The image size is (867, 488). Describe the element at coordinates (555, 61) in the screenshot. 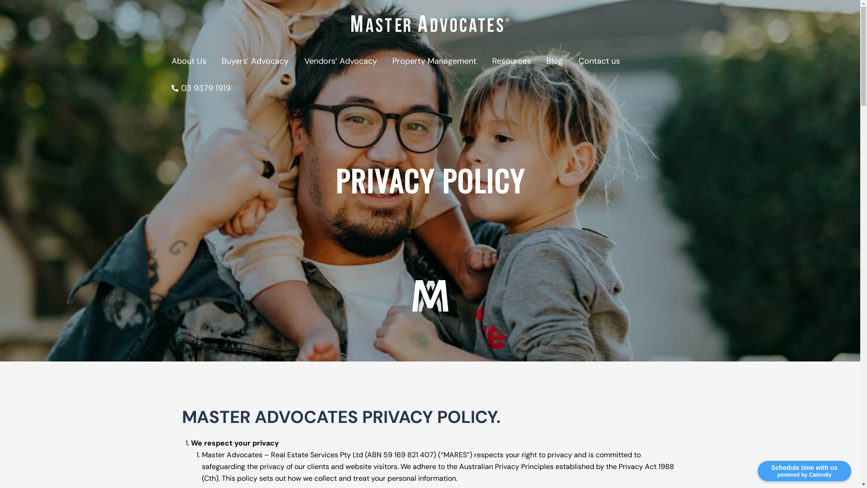

I see `Blog` at that location.